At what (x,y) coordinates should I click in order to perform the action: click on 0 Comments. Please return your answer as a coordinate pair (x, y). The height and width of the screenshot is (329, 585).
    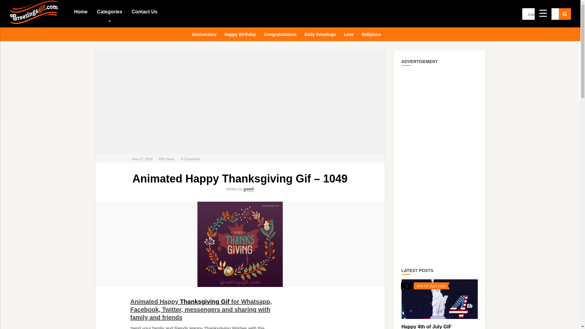
    Looking at the image, I should click on (191, 159).